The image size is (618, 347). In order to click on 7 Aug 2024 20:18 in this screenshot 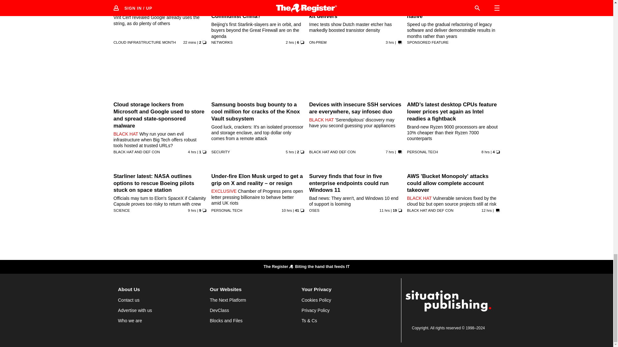, I will do `click(286, 210)`.